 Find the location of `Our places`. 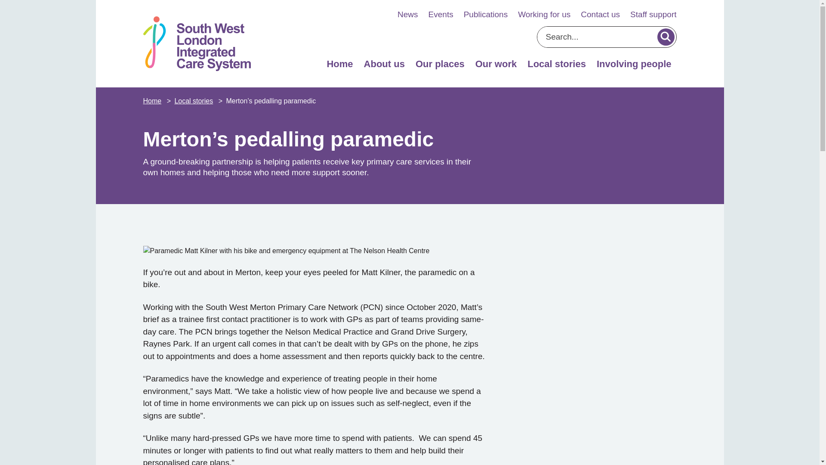

Our places is located at coordinates (440, 66).